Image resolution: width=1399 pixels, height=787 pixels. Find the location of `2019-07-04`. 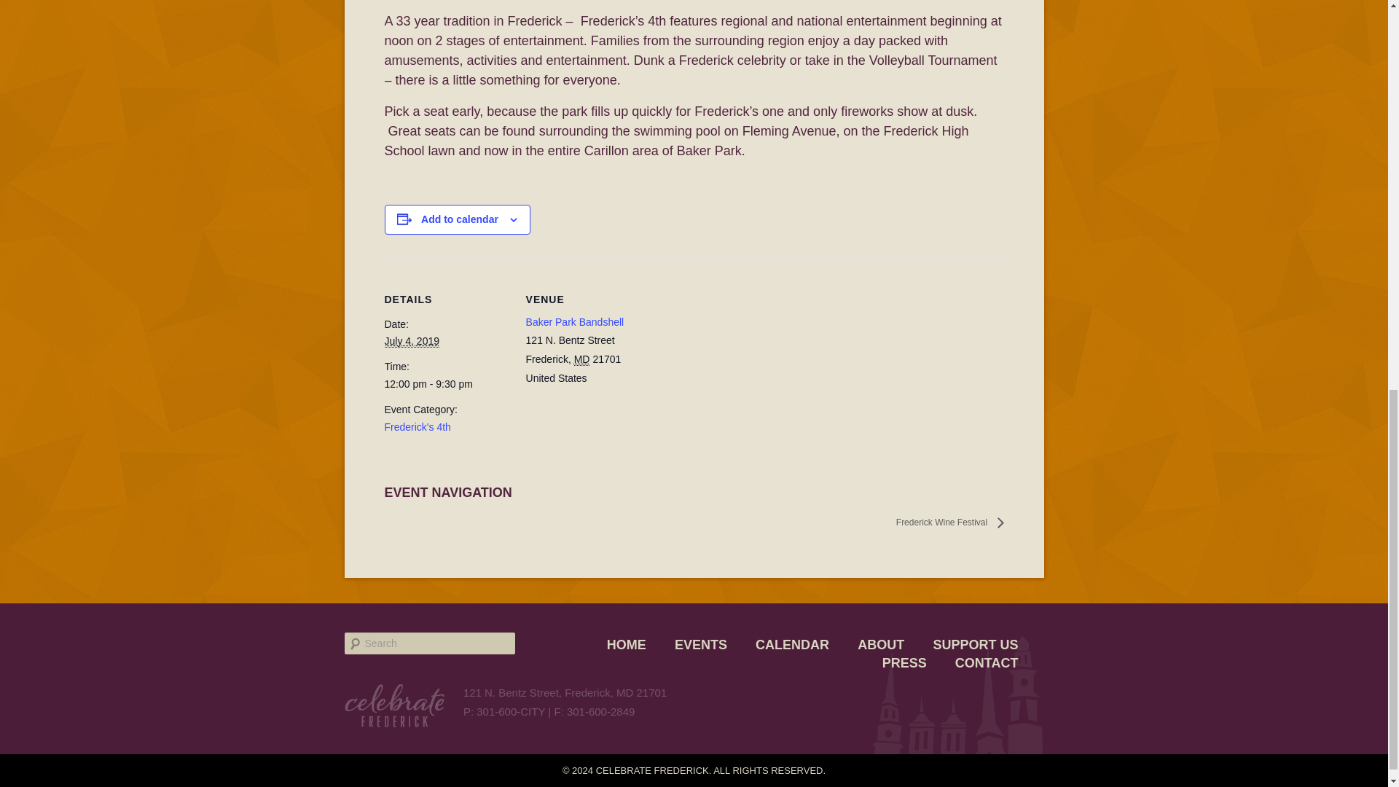

2019-07-04 is located at coordinates (412, 341).